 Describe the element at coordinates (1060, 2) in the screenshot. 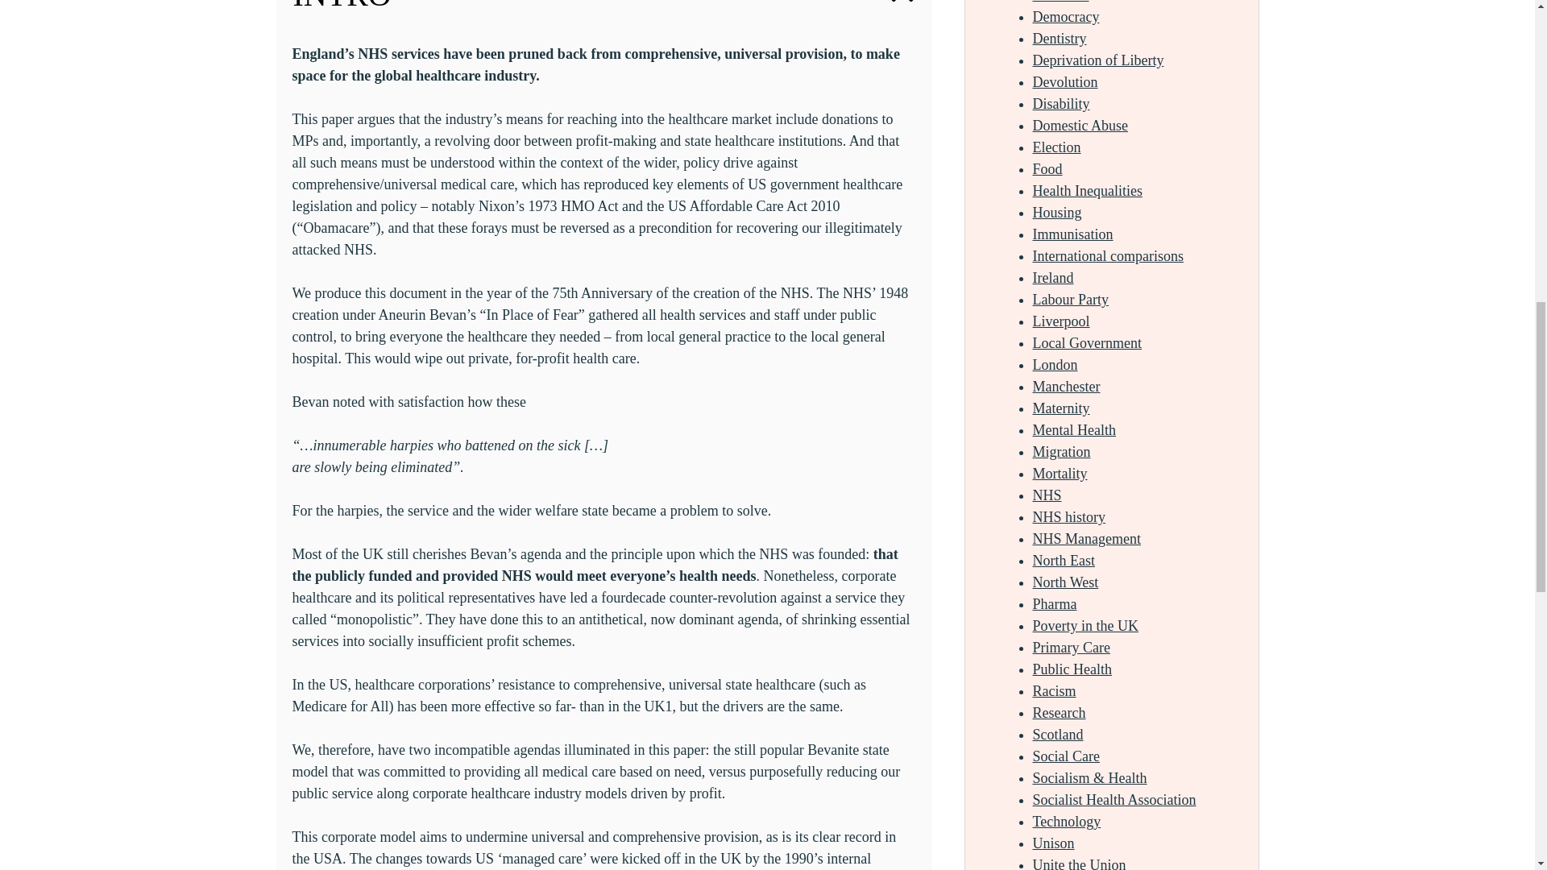

I see `Dementia` at that location.